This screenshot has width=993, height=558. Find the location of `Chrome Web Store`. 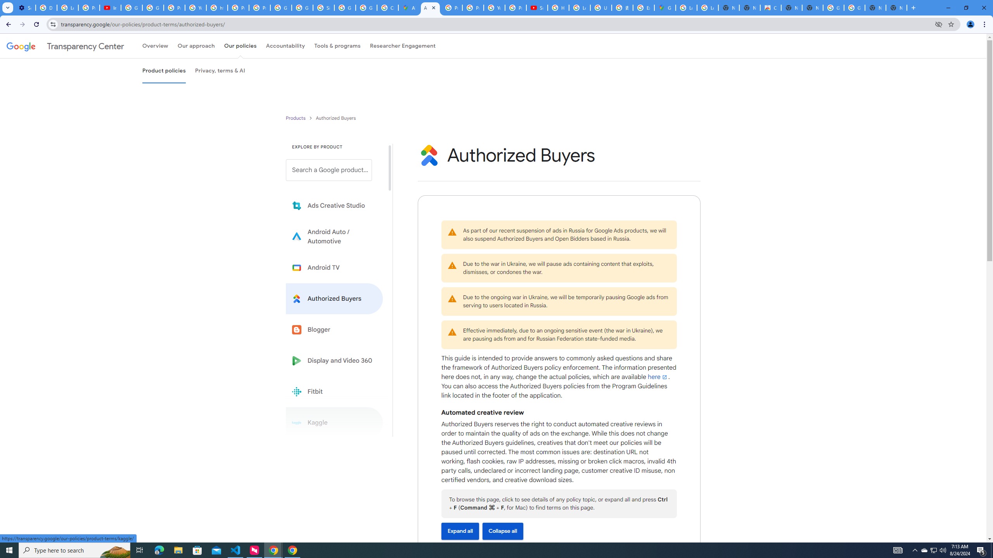

Chrome Web Store is located at coordinates (770, 8).